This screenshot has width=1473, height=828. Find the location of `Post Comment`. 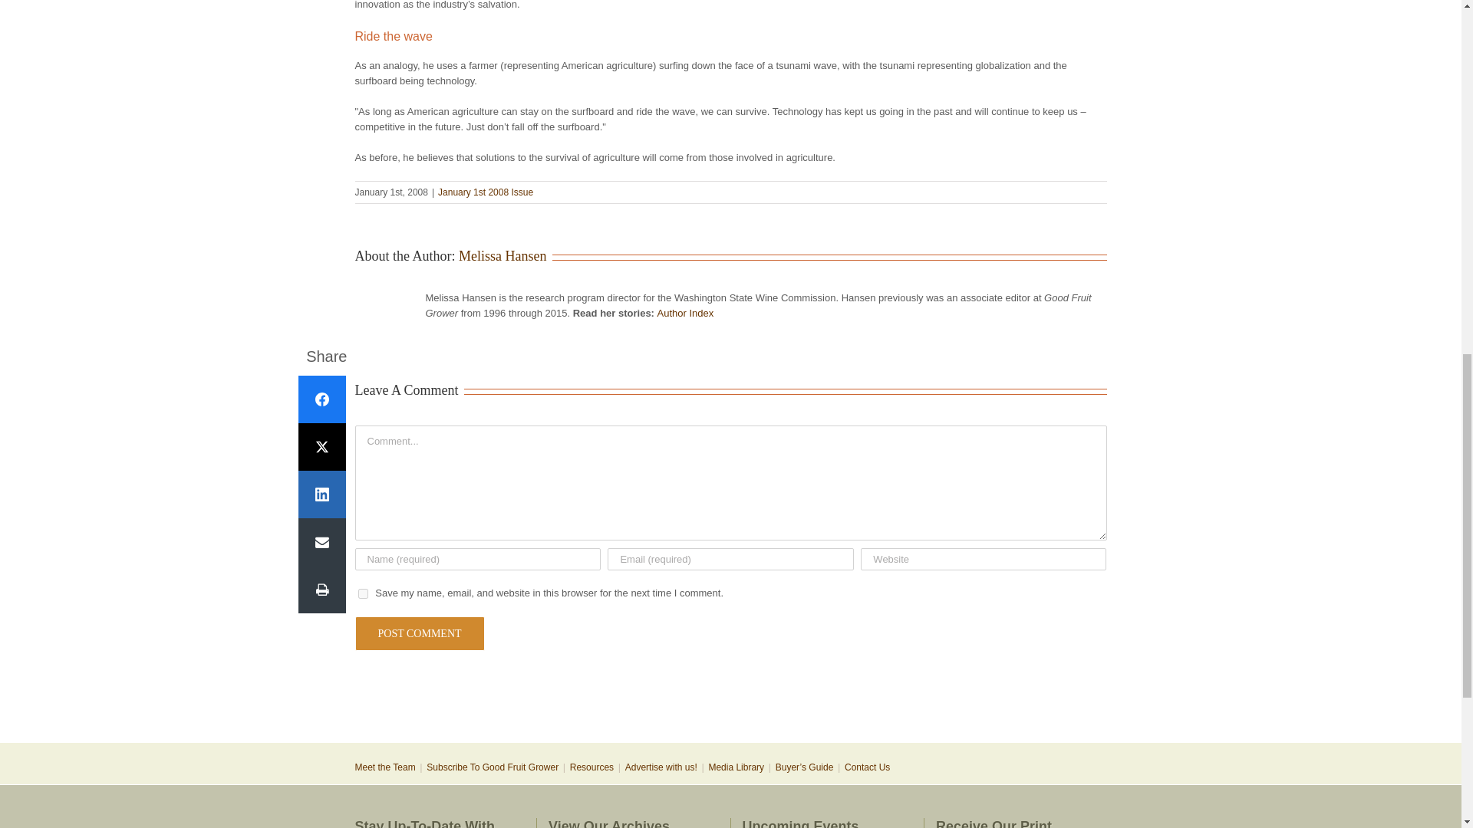

Post Comment is located at coordinates (419, 633).